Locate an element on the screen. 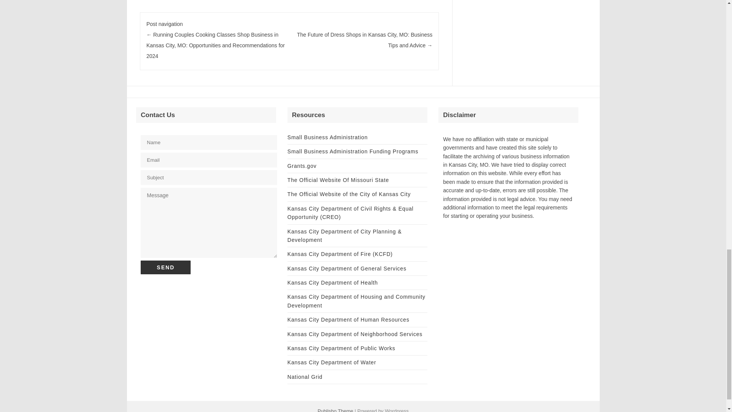 The image size is (732, 412). Kansas City Department of General Services is located at coordinates (347, 268).